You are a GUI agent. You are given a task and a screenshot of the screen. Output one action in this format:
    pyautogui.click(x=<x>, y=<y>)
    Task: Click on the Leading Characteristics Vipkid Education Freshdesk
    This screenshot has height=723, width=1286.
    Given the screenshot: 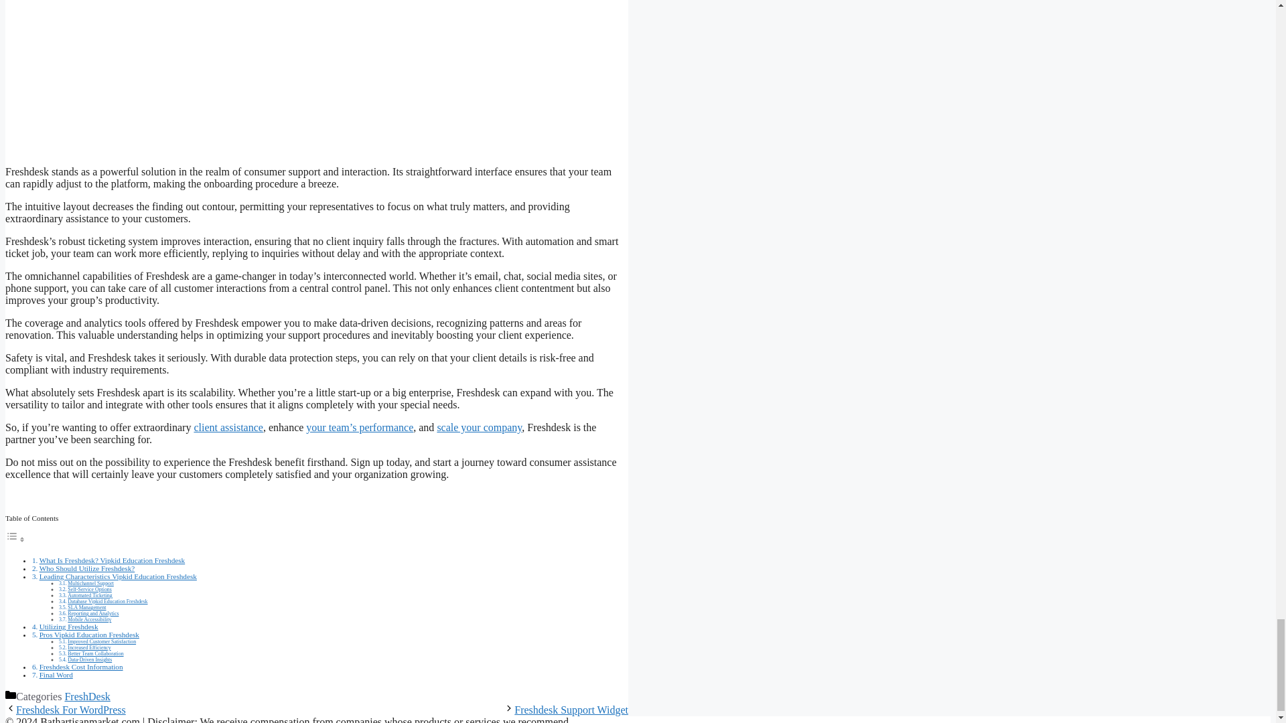 What is the action you would take?
    pyautogui.click(x=118, y=576)
    